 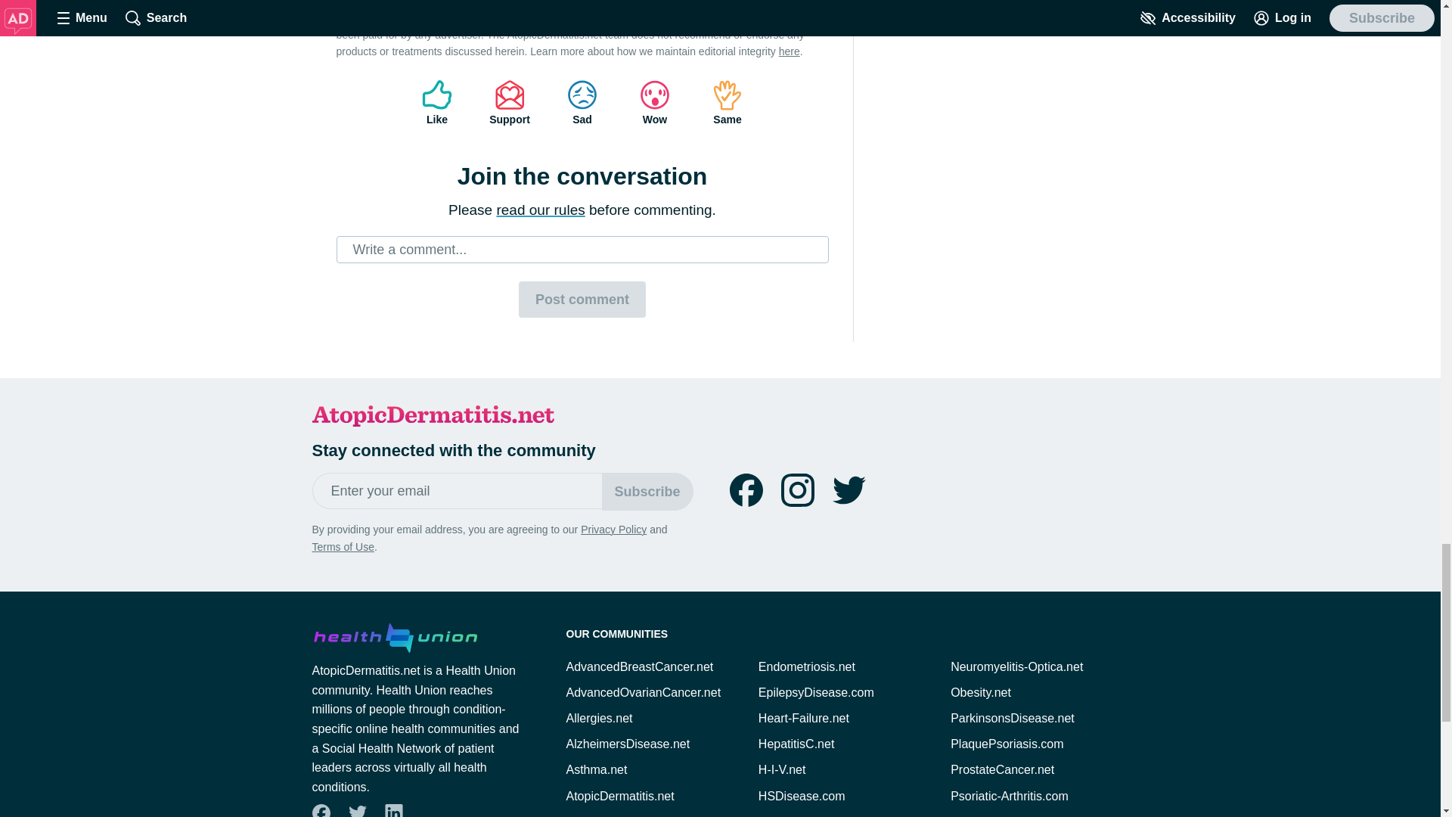 What do you see at coordinates (582, 103) in the screenshot?
I see `Sad` at bounding box center [582, 103].